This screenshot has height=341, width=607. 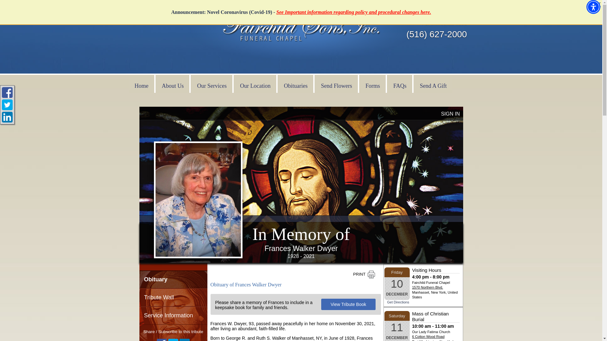 I want to click on Obituaries, so click(x=295, y=83).